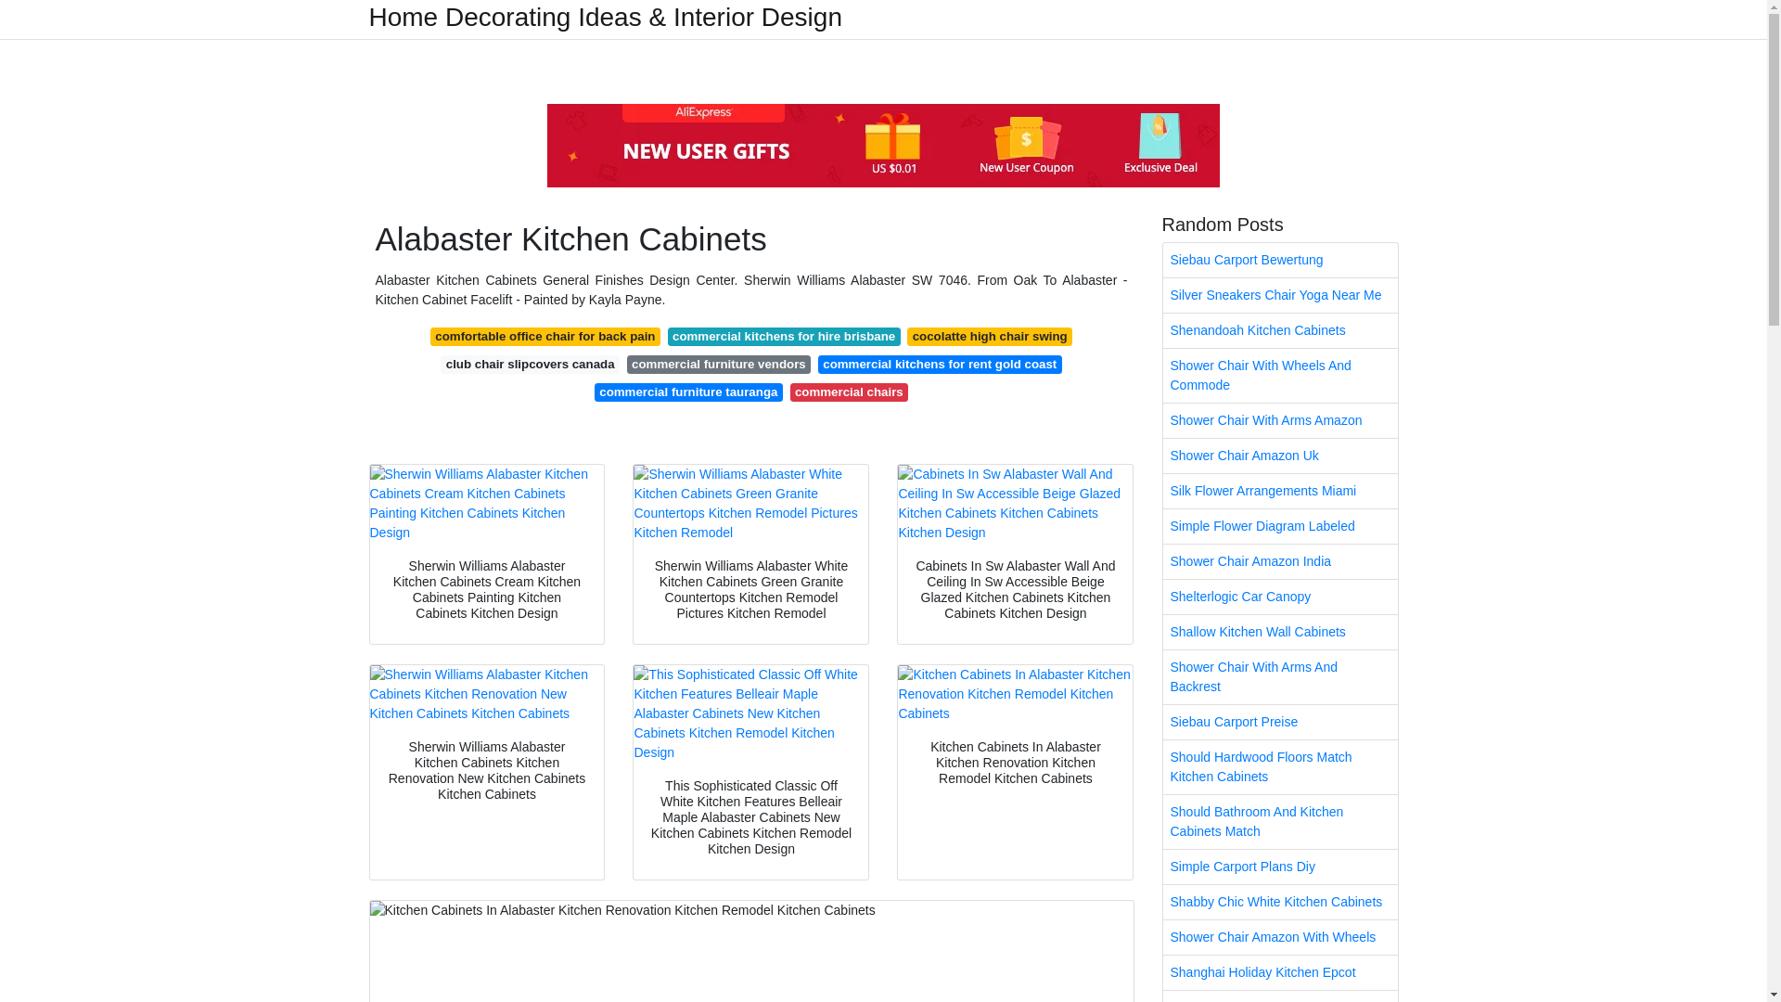 The image size is (1781, 1002). Describe the element at coordinates (939, 364) in the screenshot. I see `commercial kitchens for rent gold coast` at that location.